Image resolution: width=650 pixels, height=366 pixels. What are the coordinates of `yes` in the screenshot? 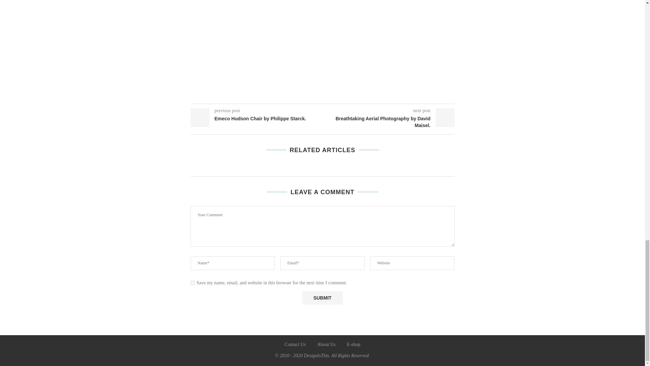 It's located at (192, 283).